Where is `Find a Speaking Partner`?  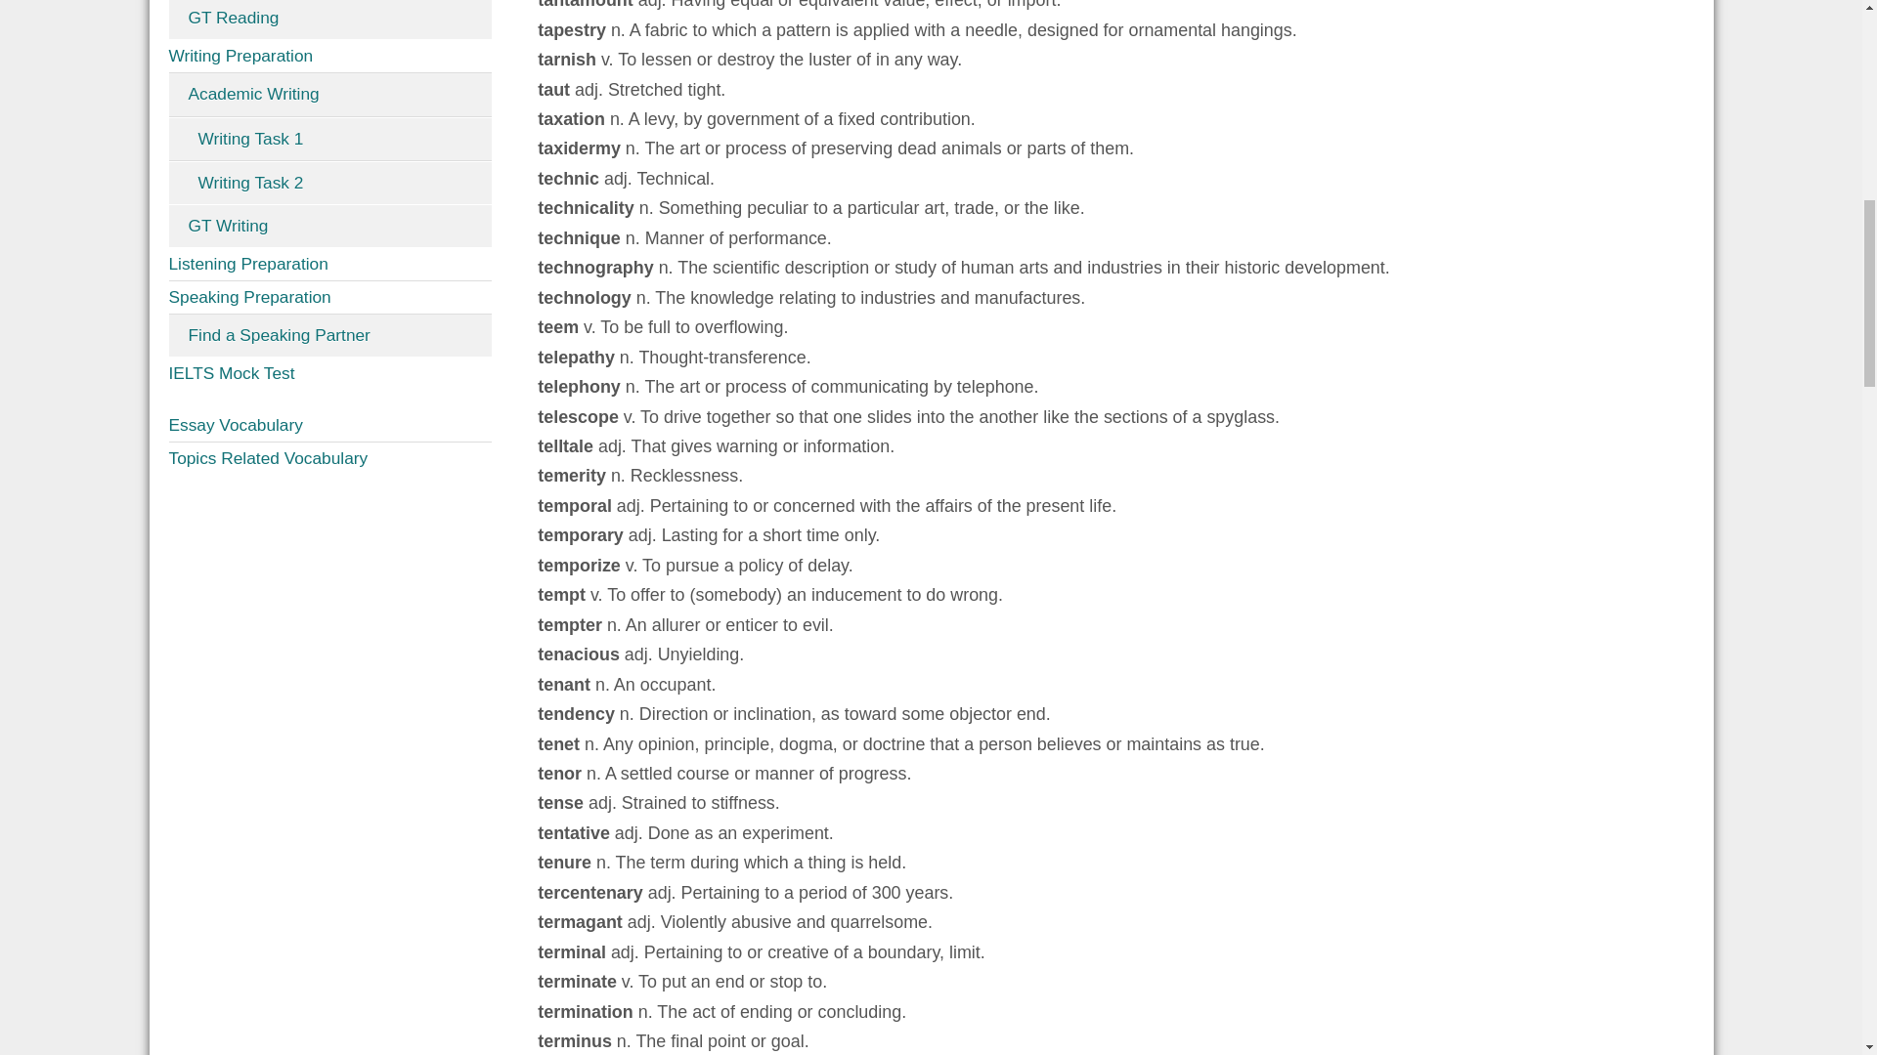 Find a Speaking Partner is located at coordinates (330, 335).